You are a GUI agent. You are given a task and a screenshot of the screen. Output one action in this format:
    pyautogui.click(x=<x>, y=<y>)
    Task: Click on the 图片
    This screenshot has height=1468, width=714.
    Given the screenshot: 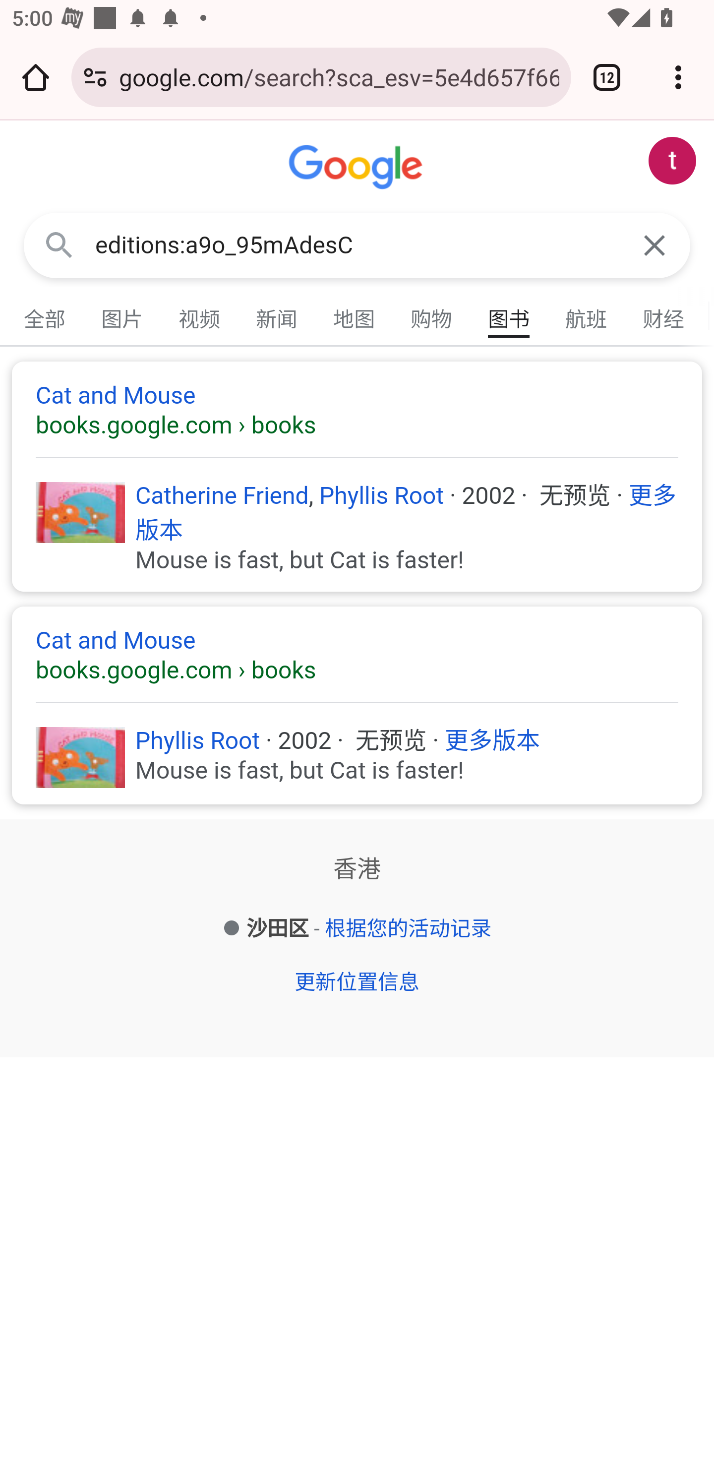 What is the action you would take?
    pyautogui.click(x=122, y=315)
    